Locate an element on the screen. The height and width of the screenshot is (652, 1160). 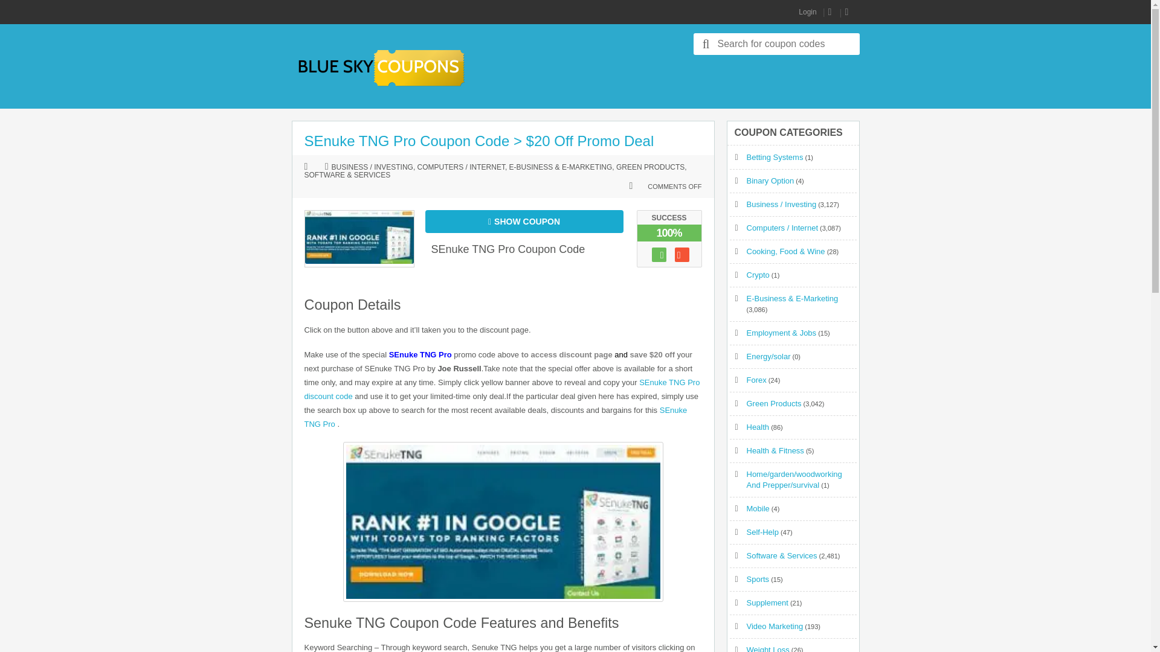
Binary Option is located at coordinates (771, 180).